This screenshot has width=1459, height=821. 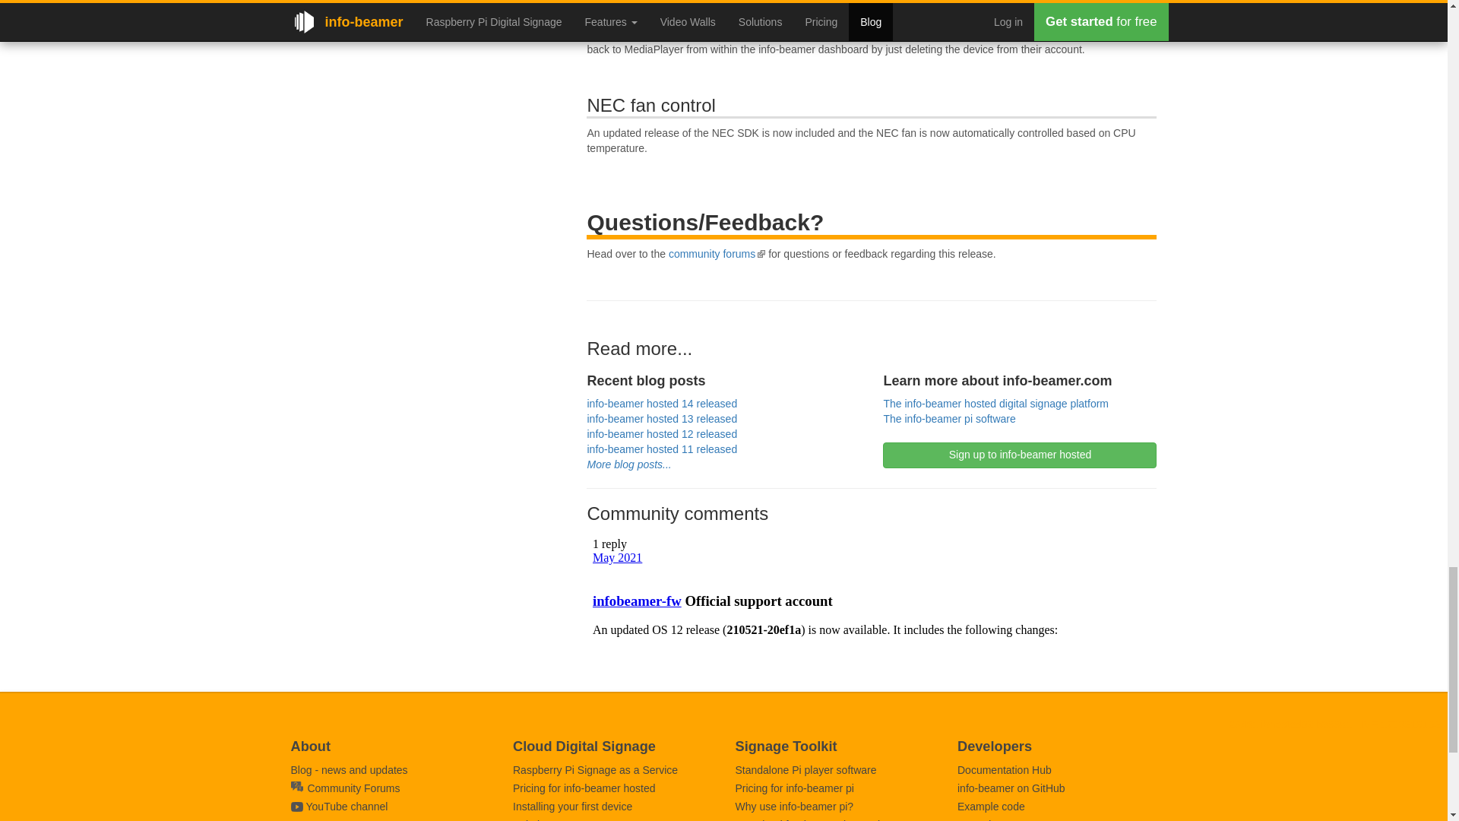 What do you see at coordinates (661, 419) in the screenshot?
I see `info-beamer hosted 13 released` at bounding box center [661, 419].